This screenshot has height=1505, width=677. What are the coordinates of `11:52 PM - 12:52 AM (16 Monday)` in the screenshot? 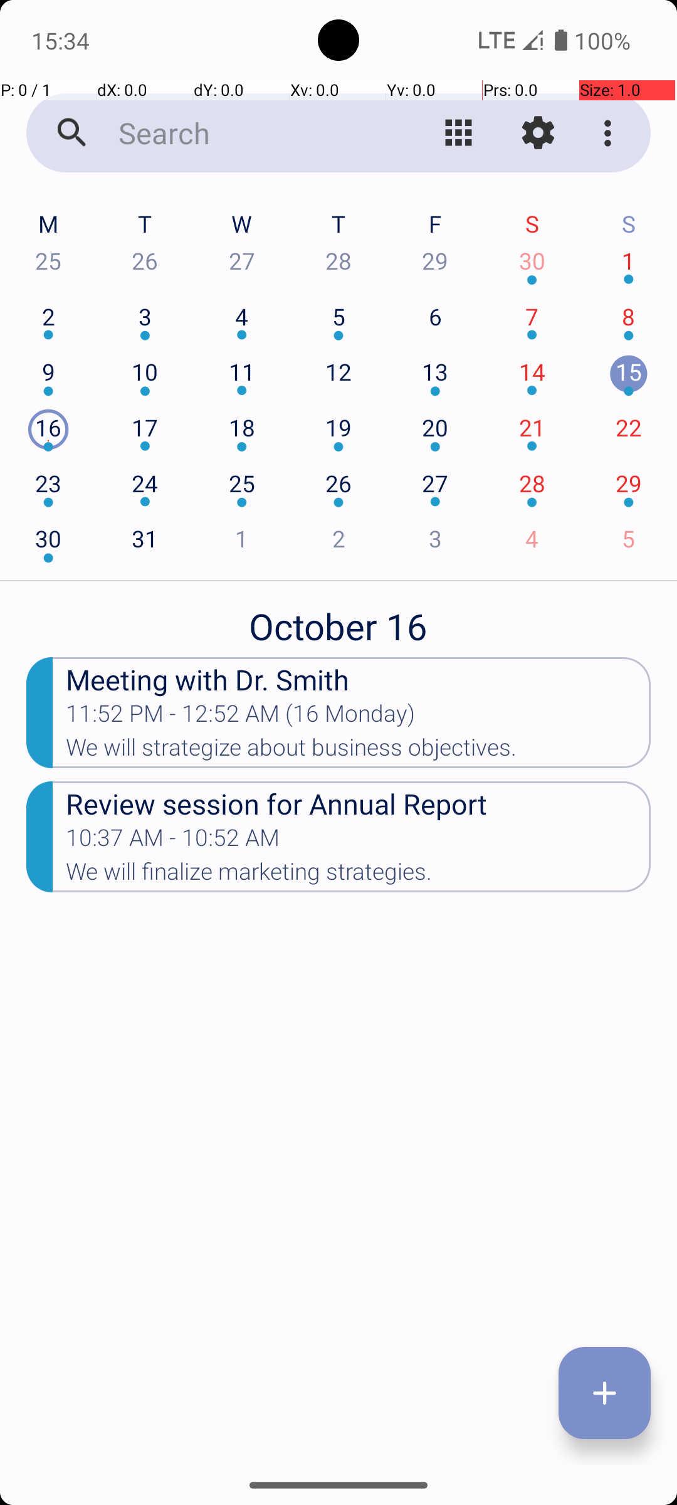 It's located at (241, 717).